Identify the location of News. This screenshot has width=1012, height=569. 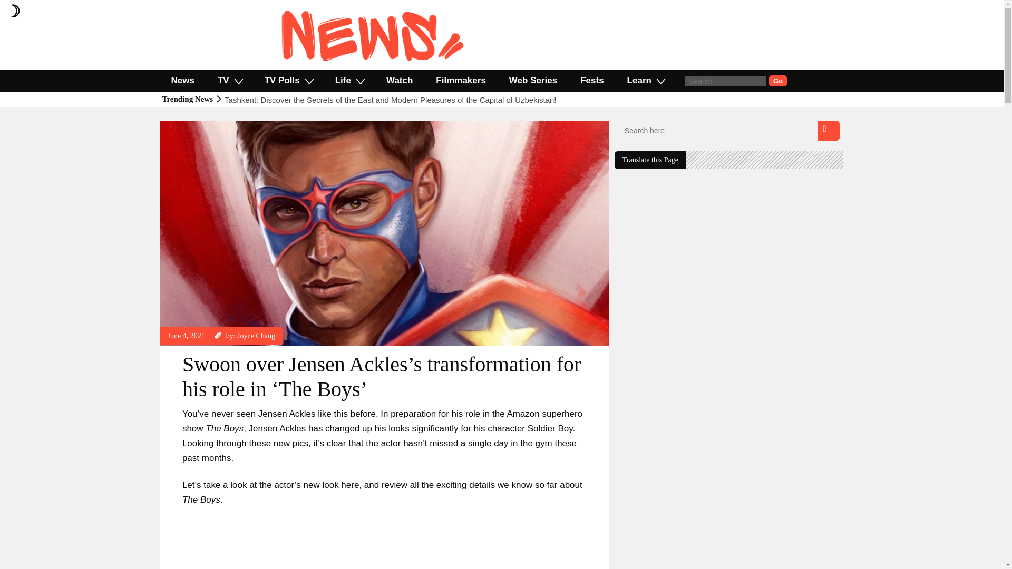
(182, 80).